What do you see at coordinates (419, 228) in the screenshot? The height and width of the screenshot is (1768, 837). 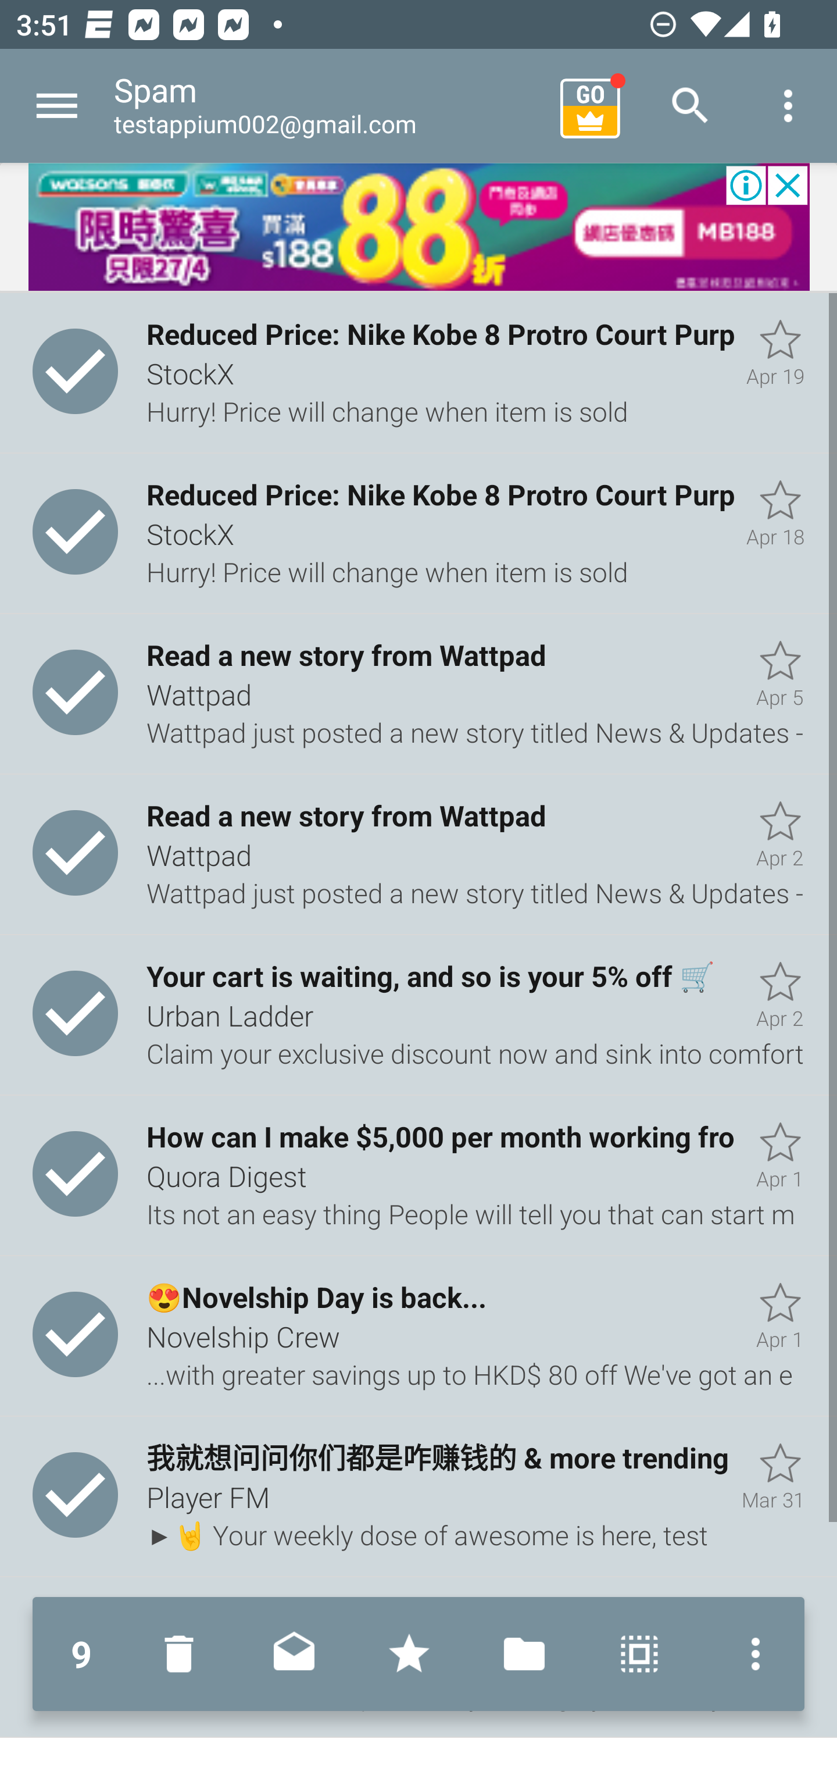 I see `Advertisement` at bounding box center [419, 228].